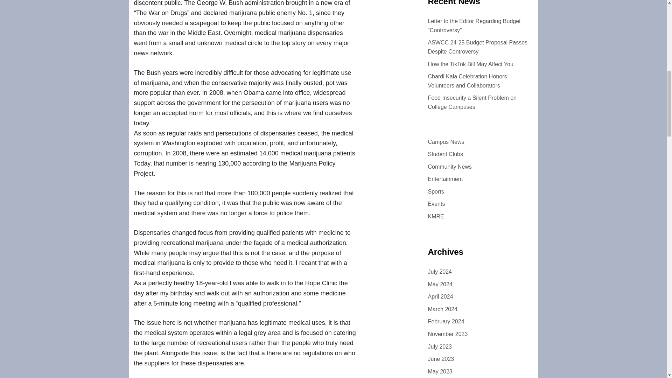  Describe the element at coordinates (467, 80) in the screenshot. I see `Chardi Kala Celebration Honors Volunteers and Collaborators` at that location.